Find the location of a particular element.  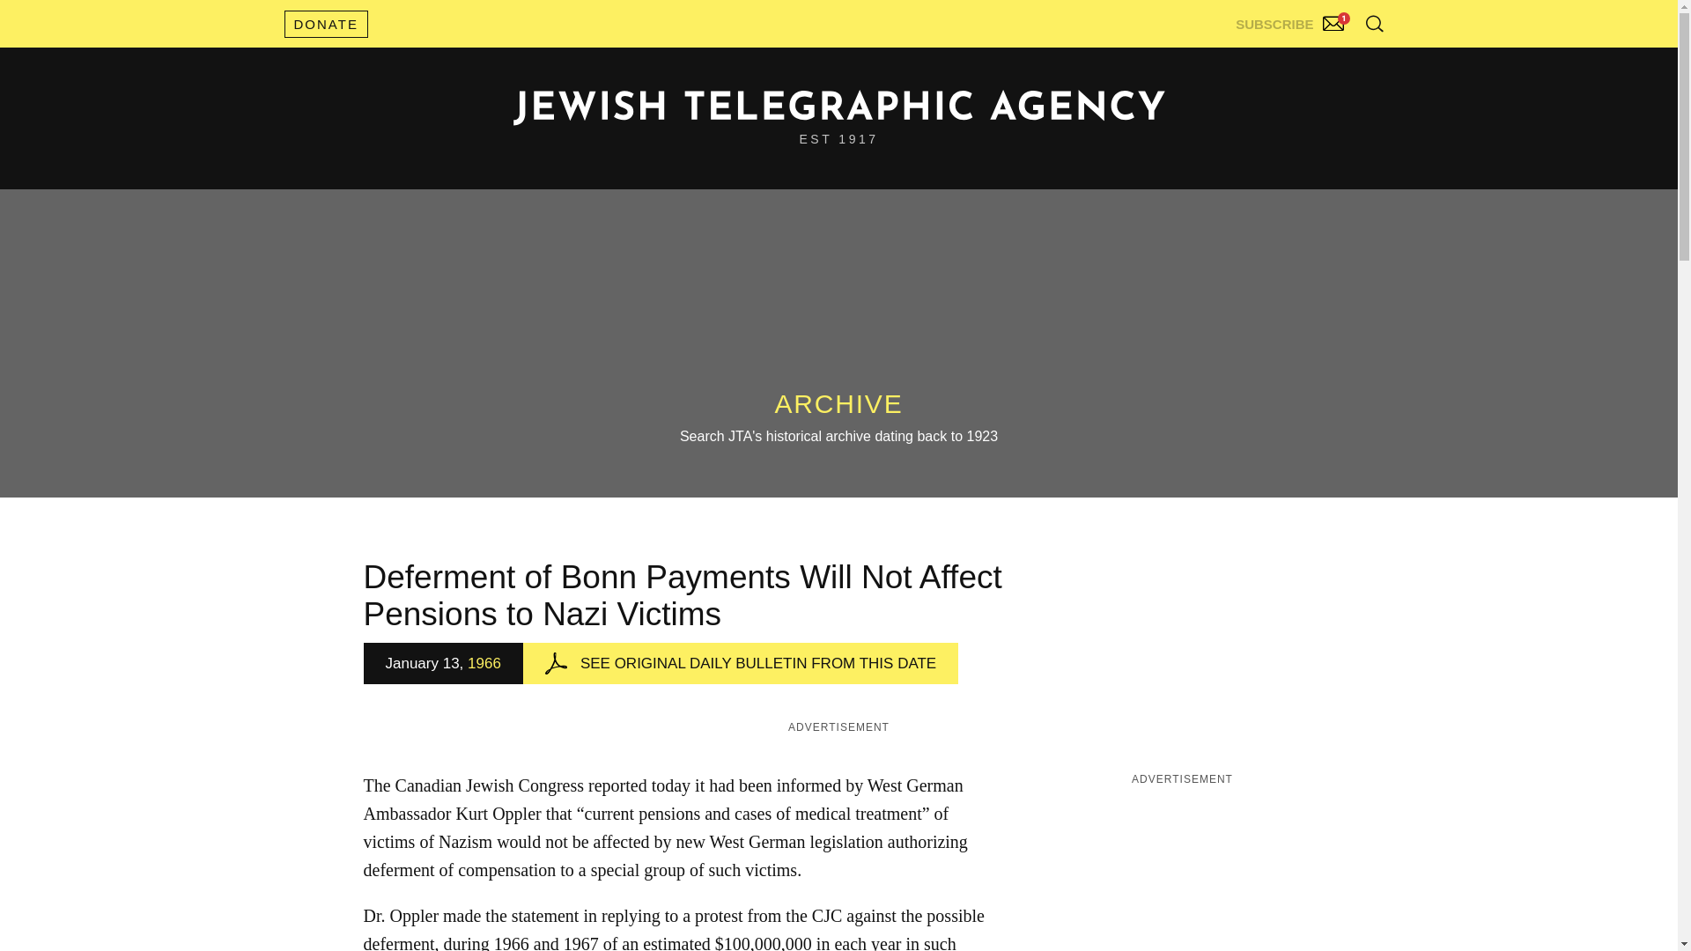

SEARCH TOGGLESEARCH TOGGLE is located at coordinates (1374, 23).